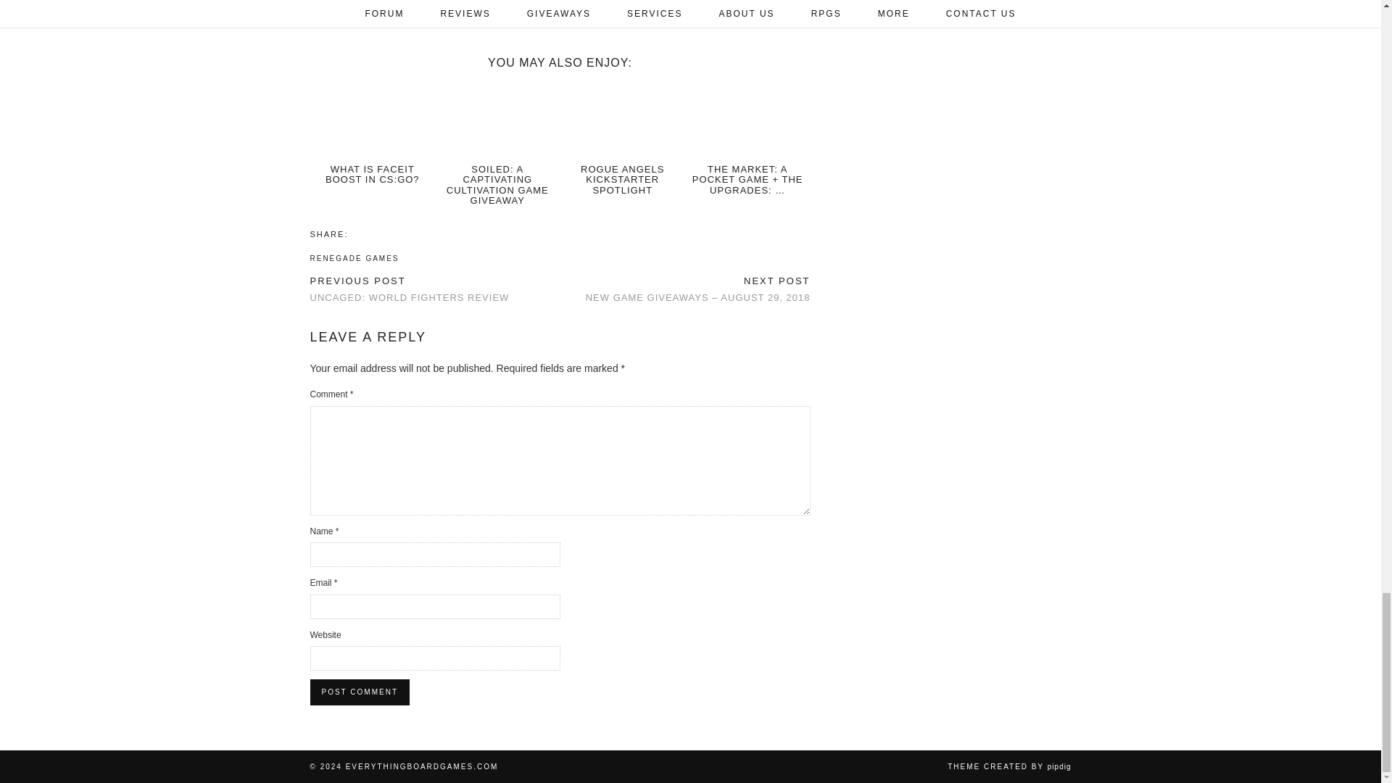 The width and height of the screenshot is (1392, 783). What do you see at coordinates (373, 174) in the screenshot?
I see `What Is FACEIT Boost in CS:GO?` at bounding box center [373, 174].